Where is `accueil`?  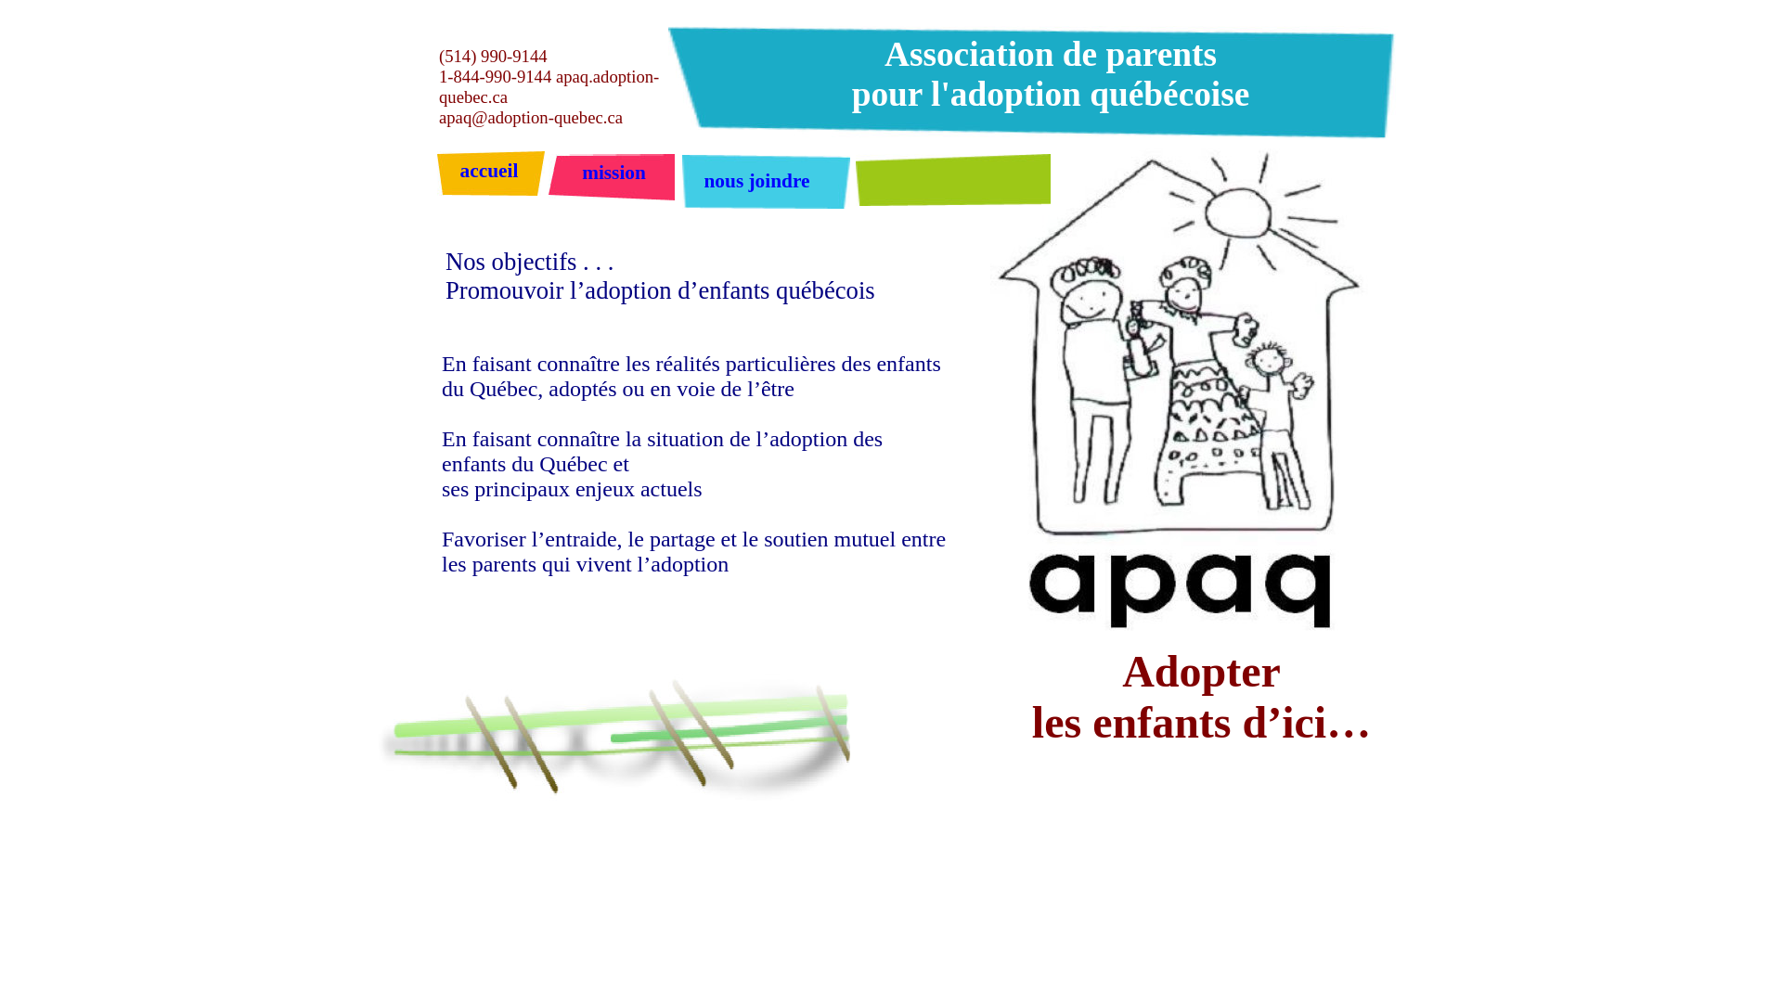 accueil is located at coordinates (490, 171).